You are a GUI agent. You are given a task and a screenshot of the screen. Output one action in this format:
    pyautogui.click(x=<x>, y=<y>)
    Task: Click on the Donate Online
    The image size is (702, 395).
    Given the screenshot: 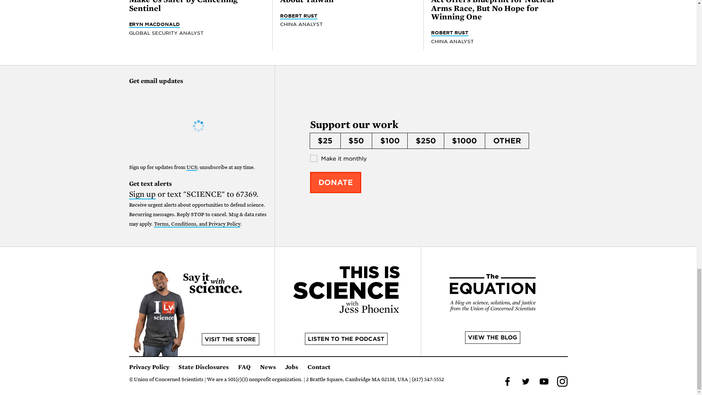 What is the action you would take?
    pyautogui.click(x=336, y=182)
    